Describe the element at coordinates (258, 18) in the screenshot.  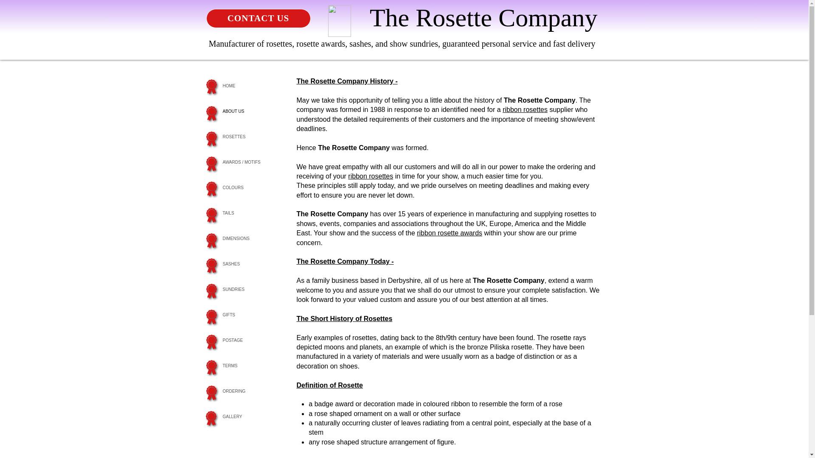
I see `CONTACT US` at that location.